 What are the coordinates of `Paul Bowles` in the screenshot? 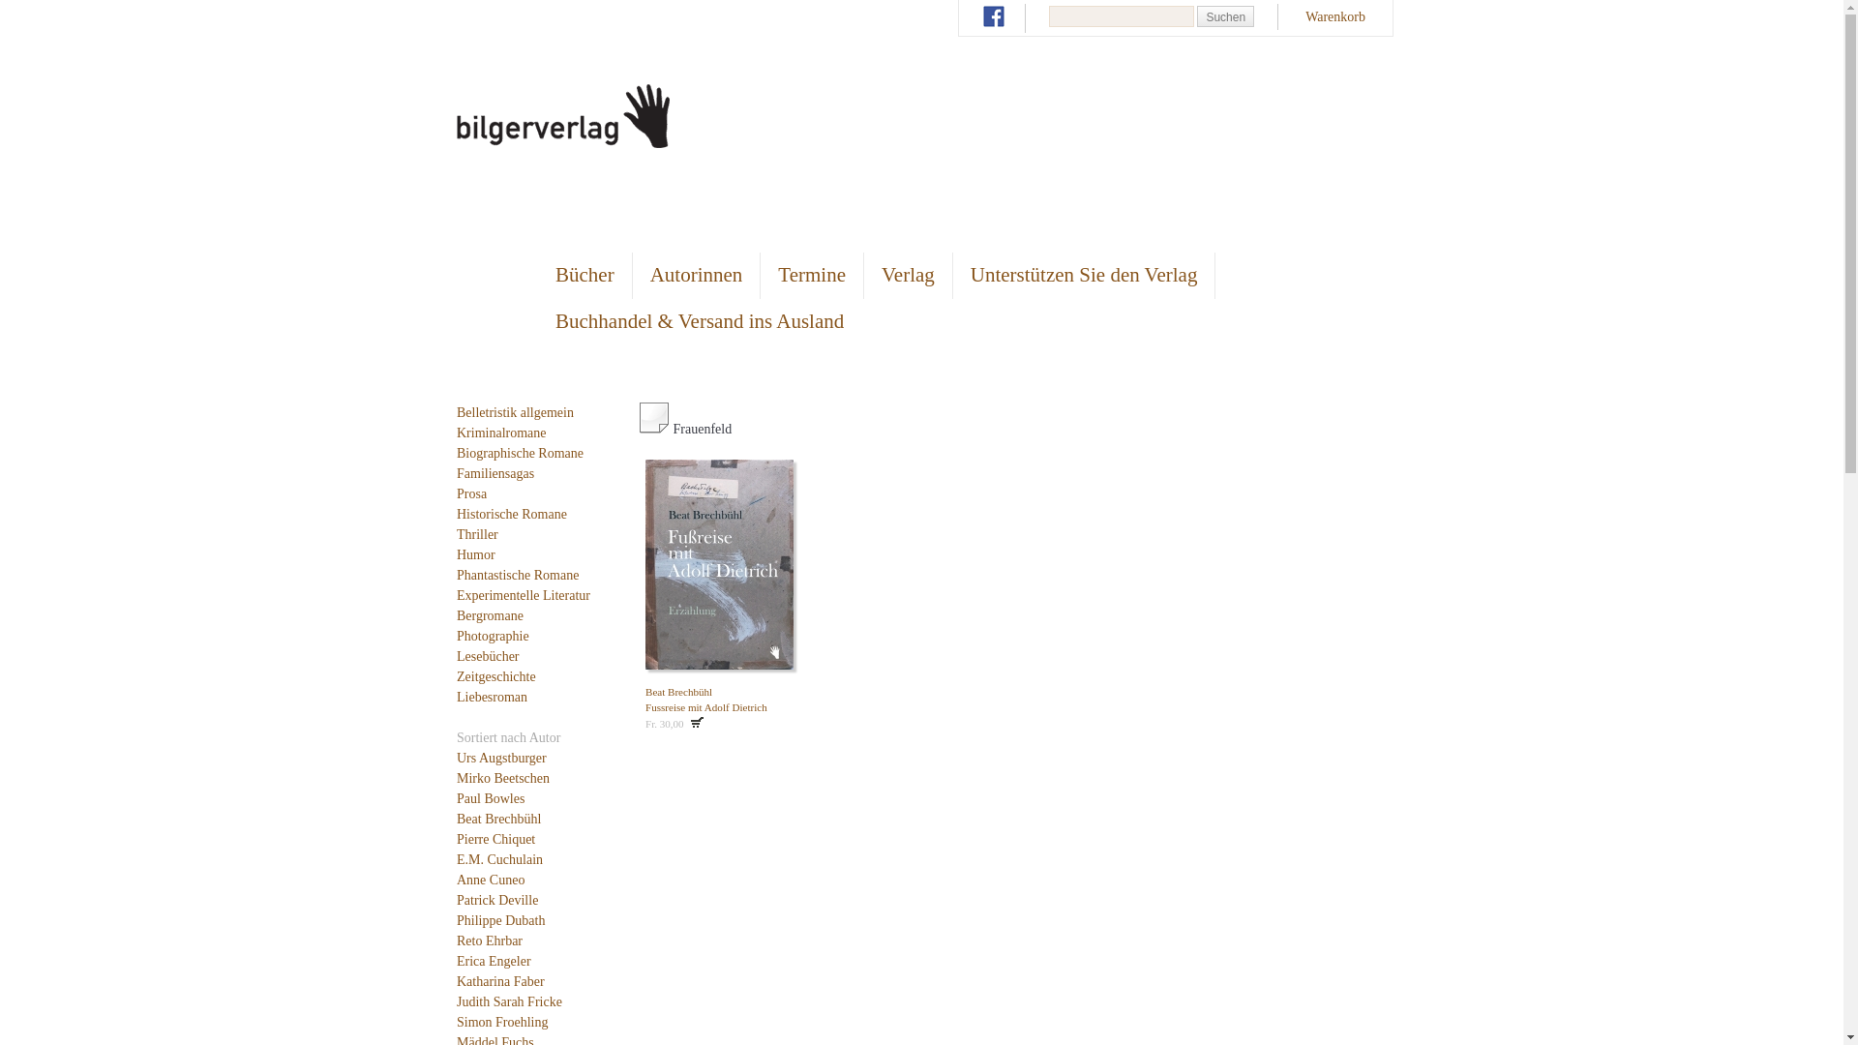 It's located at (491, 799).